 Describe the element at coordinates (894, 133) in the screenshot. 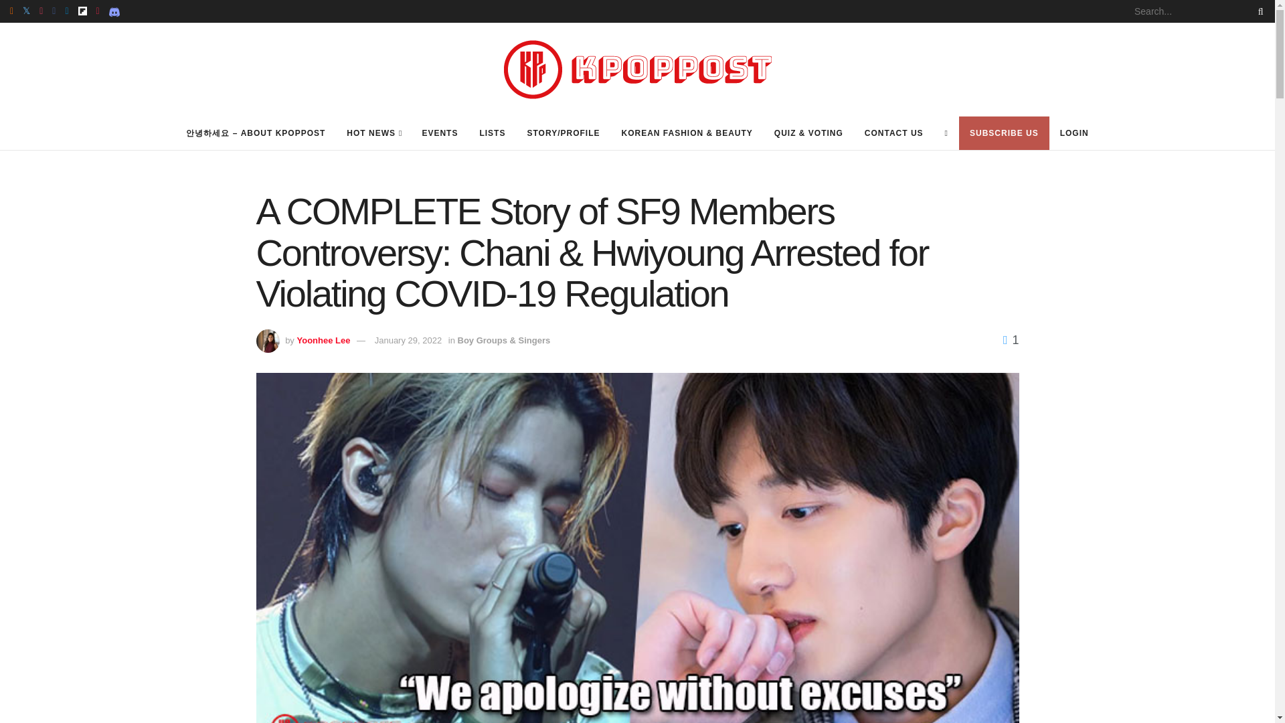

I see `CONTACT US` at that location.